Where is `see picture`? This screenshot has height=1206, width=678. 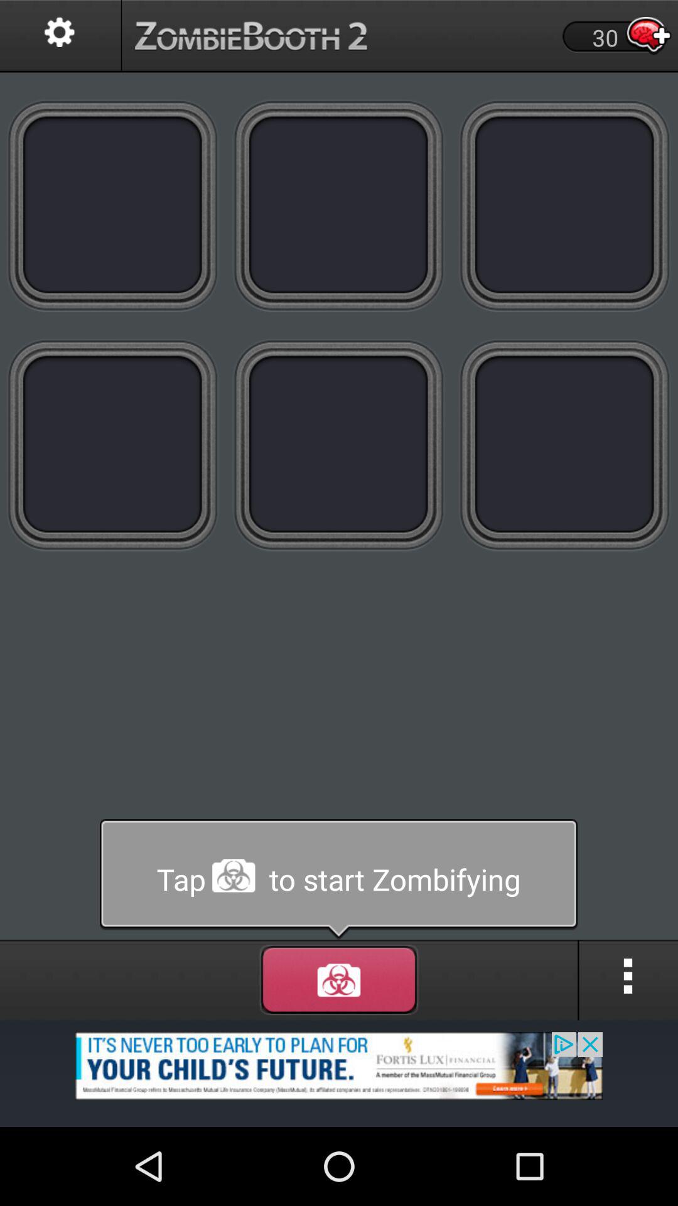
see picture is located at coordinates (339, 205).